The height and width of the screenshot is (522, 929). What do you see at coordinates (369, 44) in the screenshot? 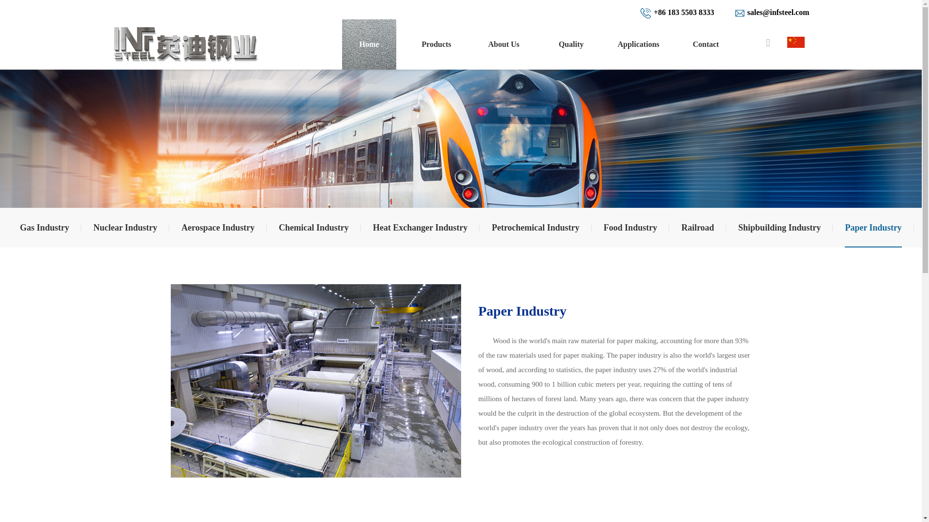
I see `Home` at bounding box center [369, 44].